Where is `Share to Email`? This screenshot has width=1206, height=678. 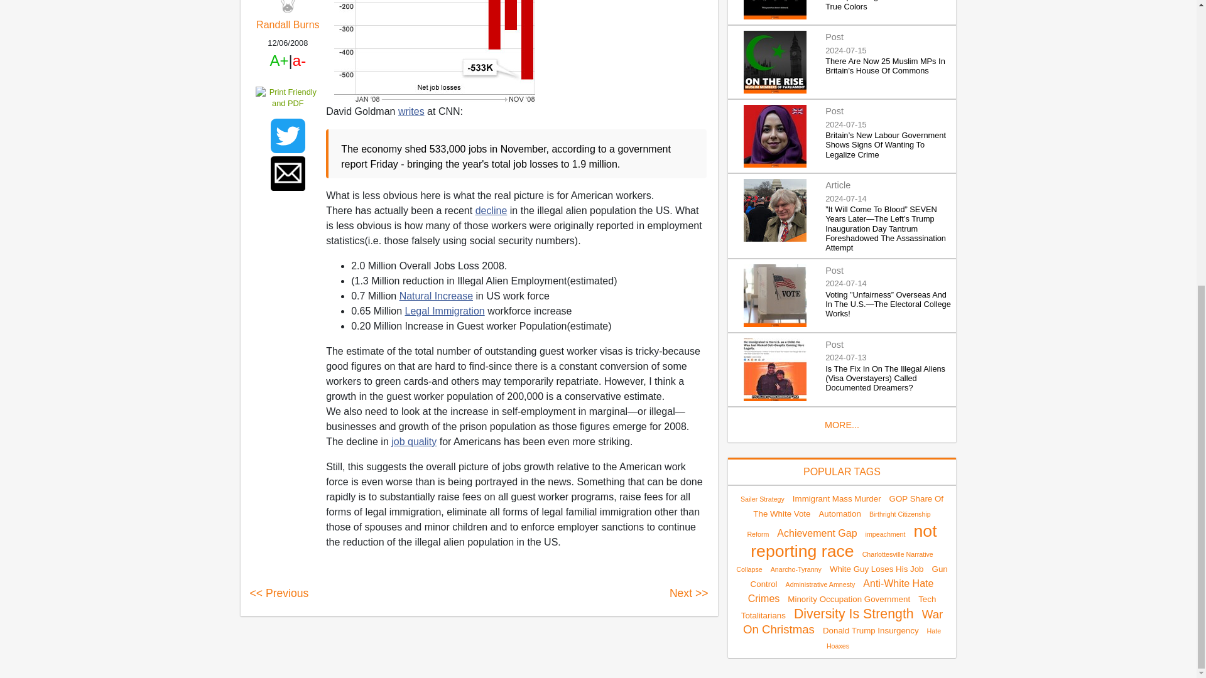
Share to Email is located at coordinates (288, 173).